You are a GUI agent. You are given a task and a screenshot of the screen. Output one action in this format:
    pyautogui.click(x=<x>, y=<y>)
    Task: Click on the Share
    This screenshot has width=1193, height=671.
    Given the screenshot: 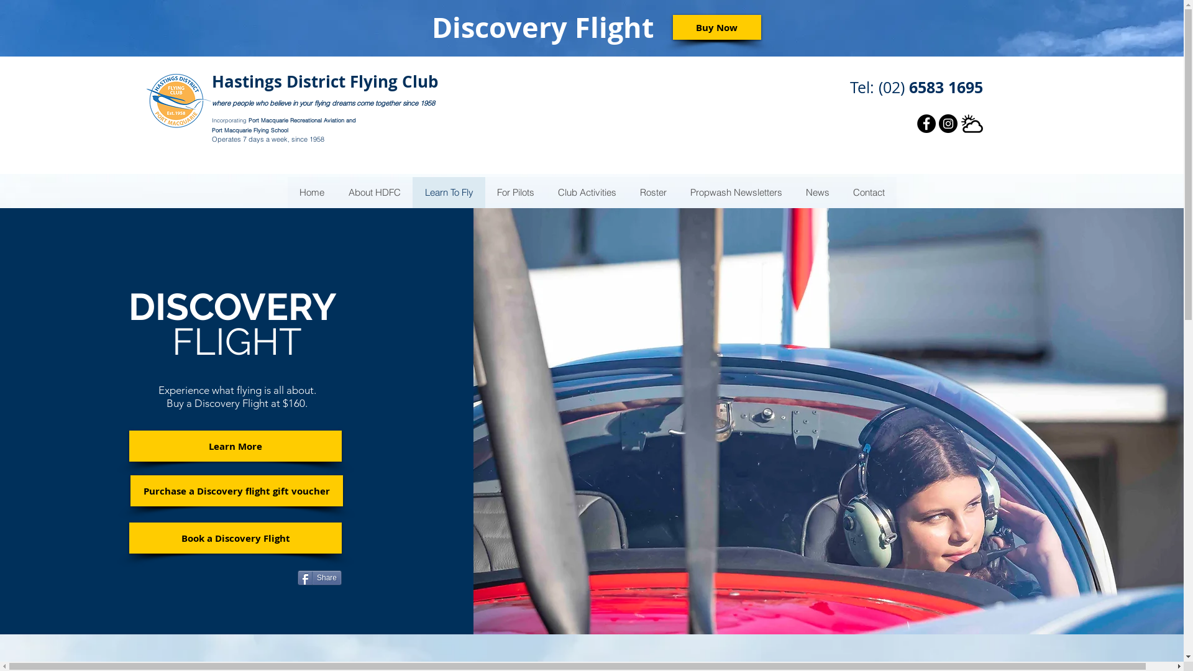 What is the action you would take?
    pyautogui.click(x=319, y=578)
    